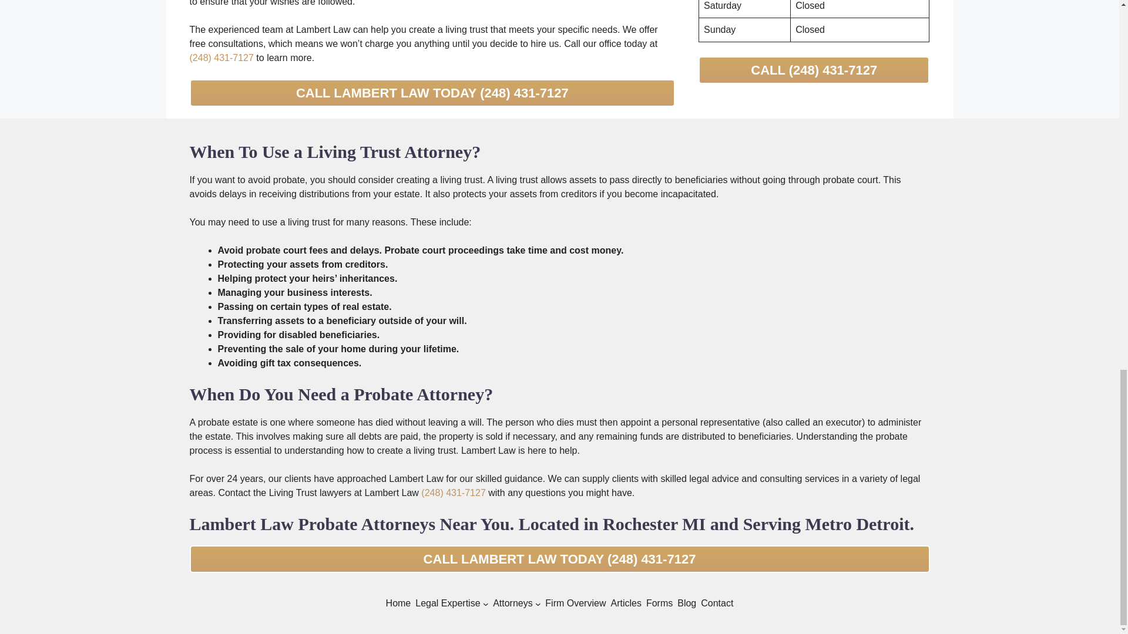 The image size is (1128, 634). What do you see at coordinates (717, 603) in the screenshot?
I see `Contact` at bounding box center [717, 603].